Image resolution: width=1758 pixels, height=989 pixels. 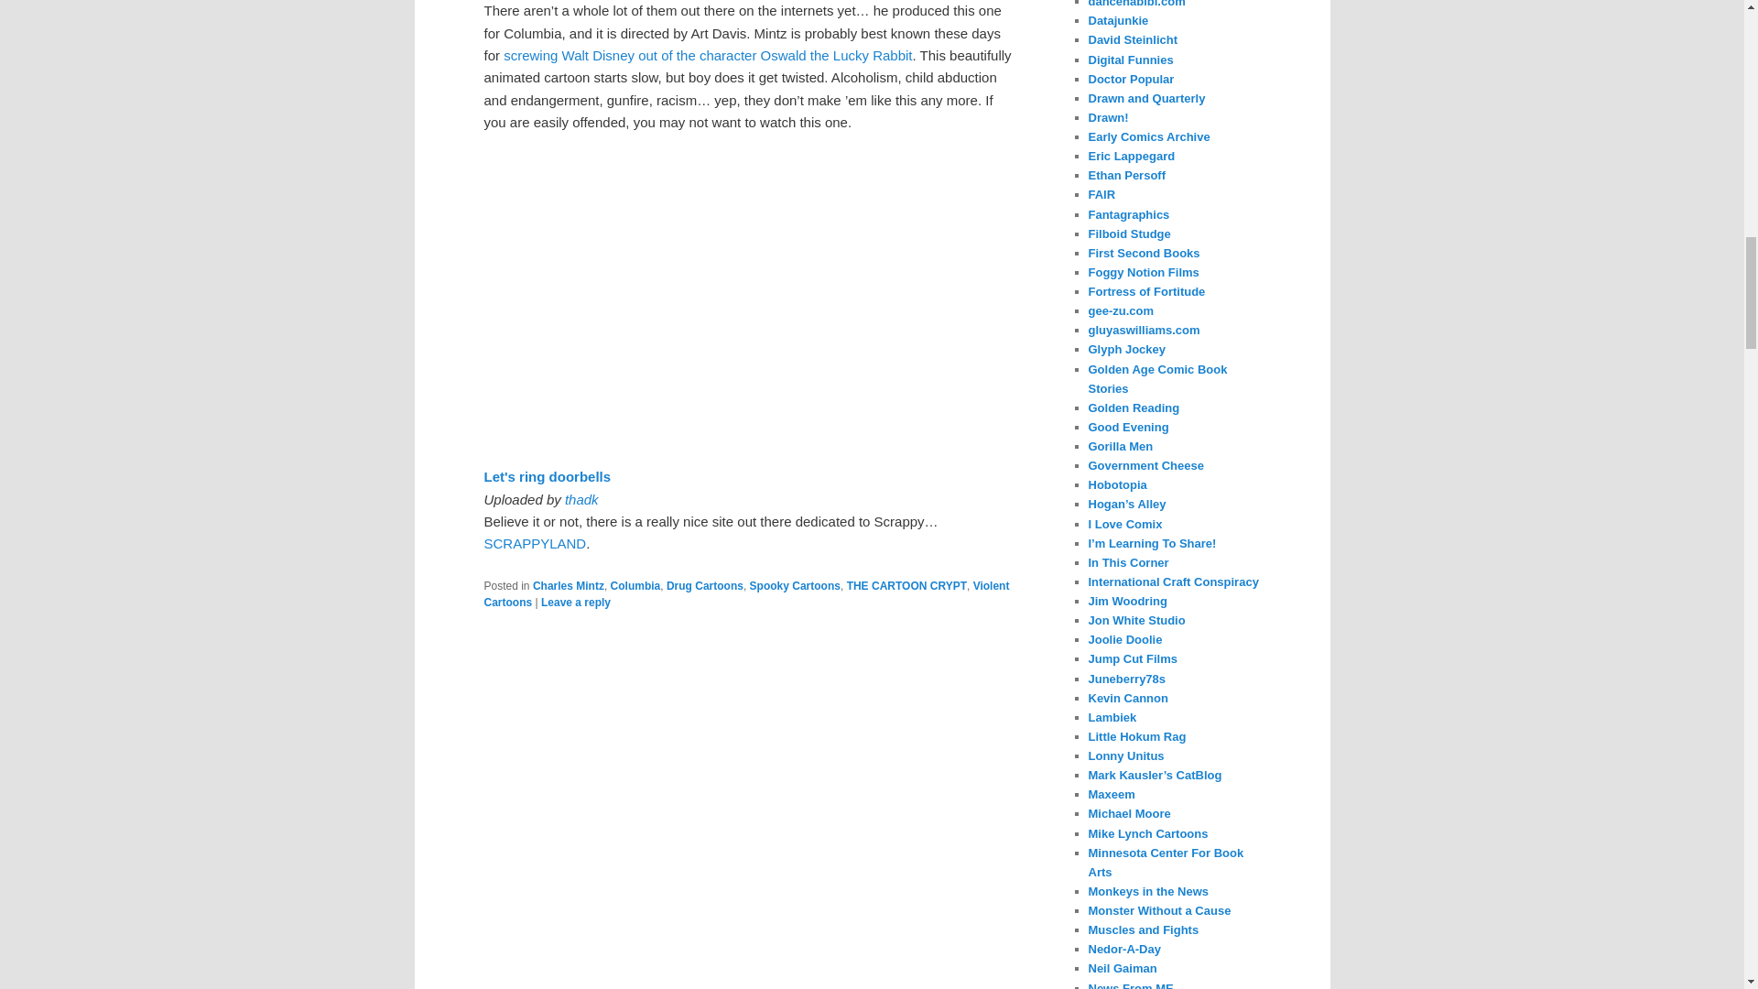 I want to click on SCRAPPYLAND, so click(x=535, y=543).